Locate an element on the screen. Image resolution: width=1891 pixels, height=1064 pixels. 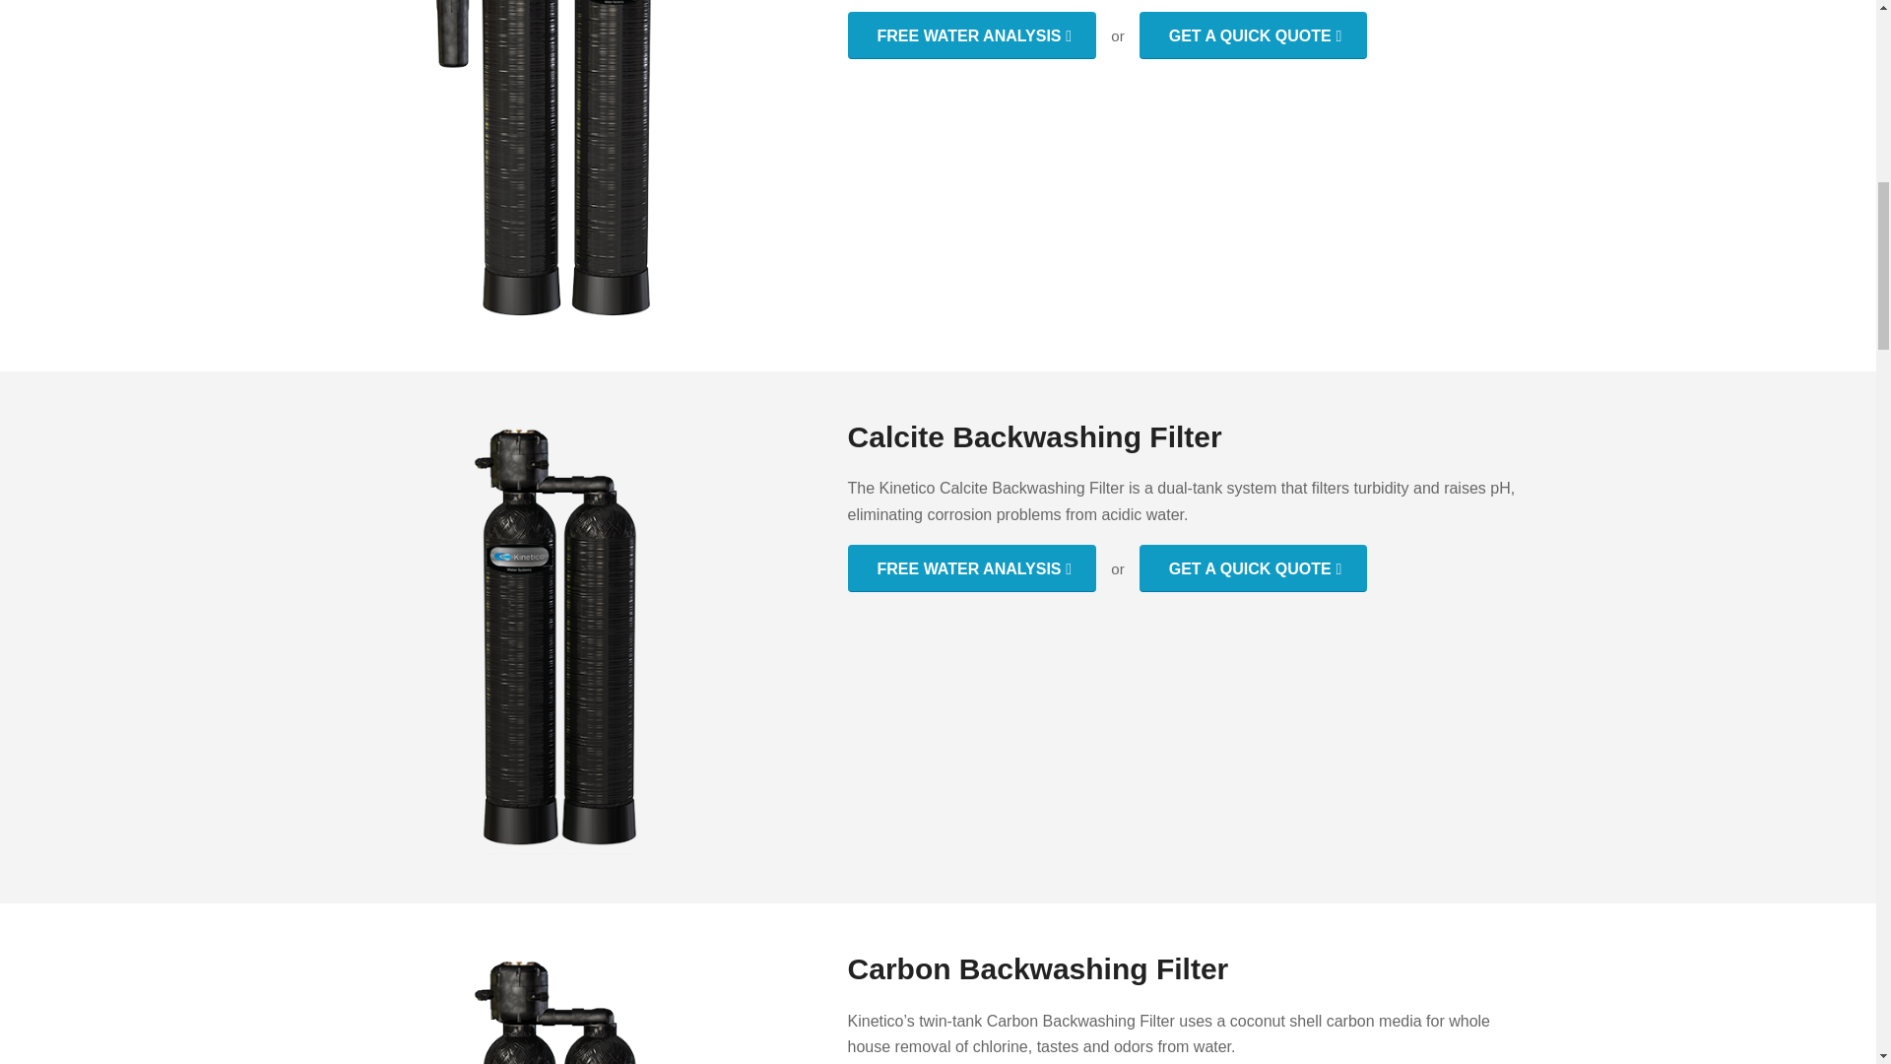
FREE WATER ANALYSIS is located at coordinates (971, 567).